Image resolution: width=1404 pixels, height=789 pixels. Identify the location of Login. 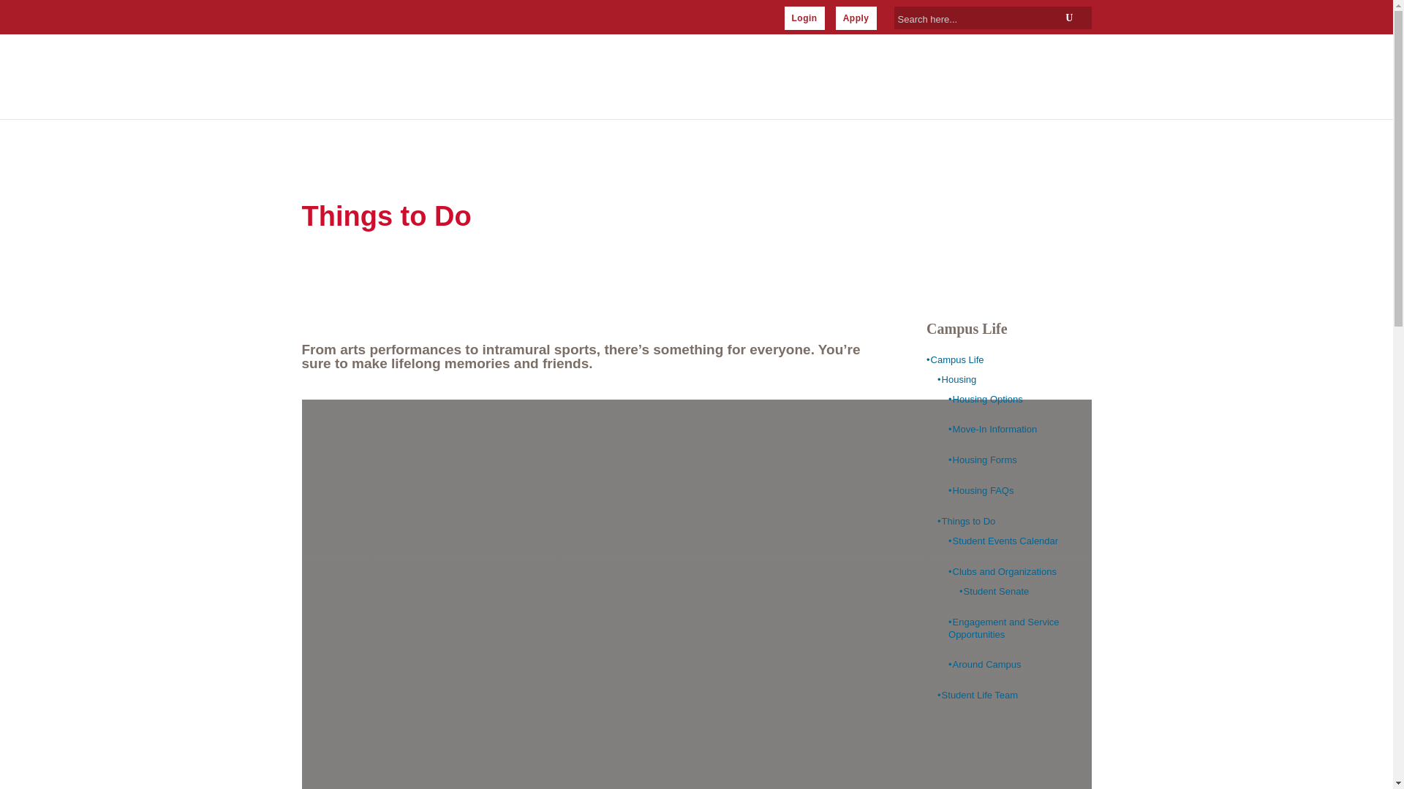
(804, 18).